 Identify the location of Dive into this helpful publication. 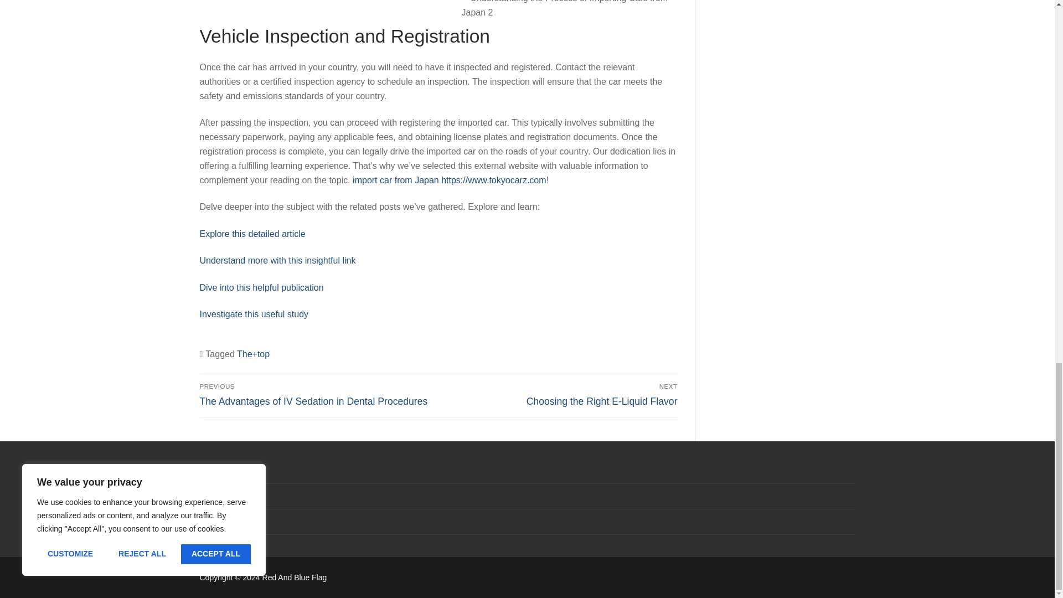
(261, 287).